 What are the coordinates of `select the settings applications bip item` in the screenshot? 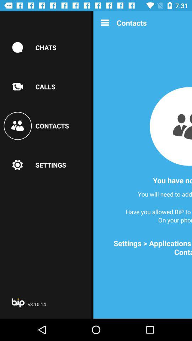 It's located at (145, 248).